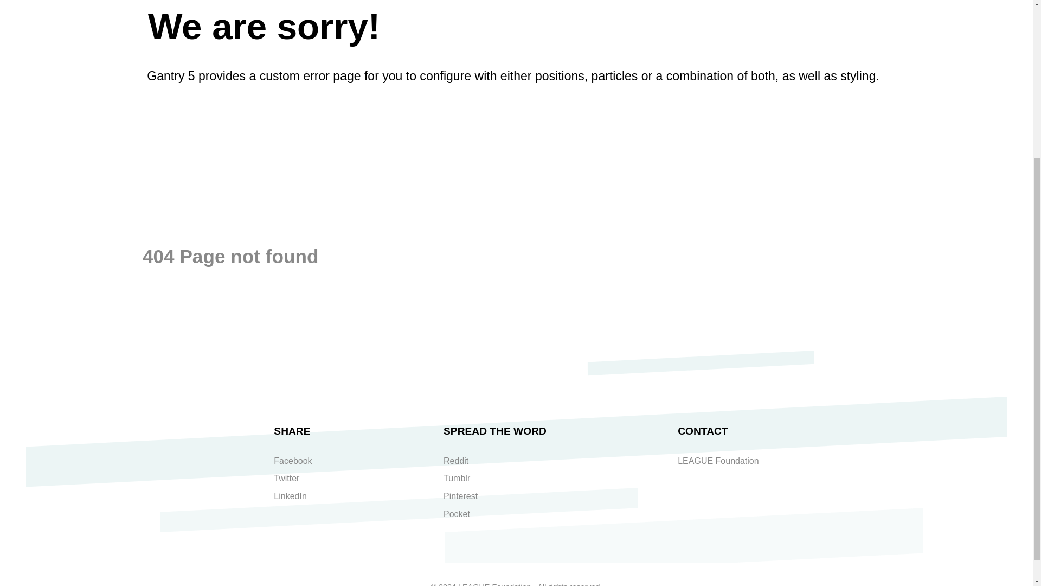 Image resolution: width=1041 pixels, height=586 pixels. I want to click on Pinterest, so click(460, 496).